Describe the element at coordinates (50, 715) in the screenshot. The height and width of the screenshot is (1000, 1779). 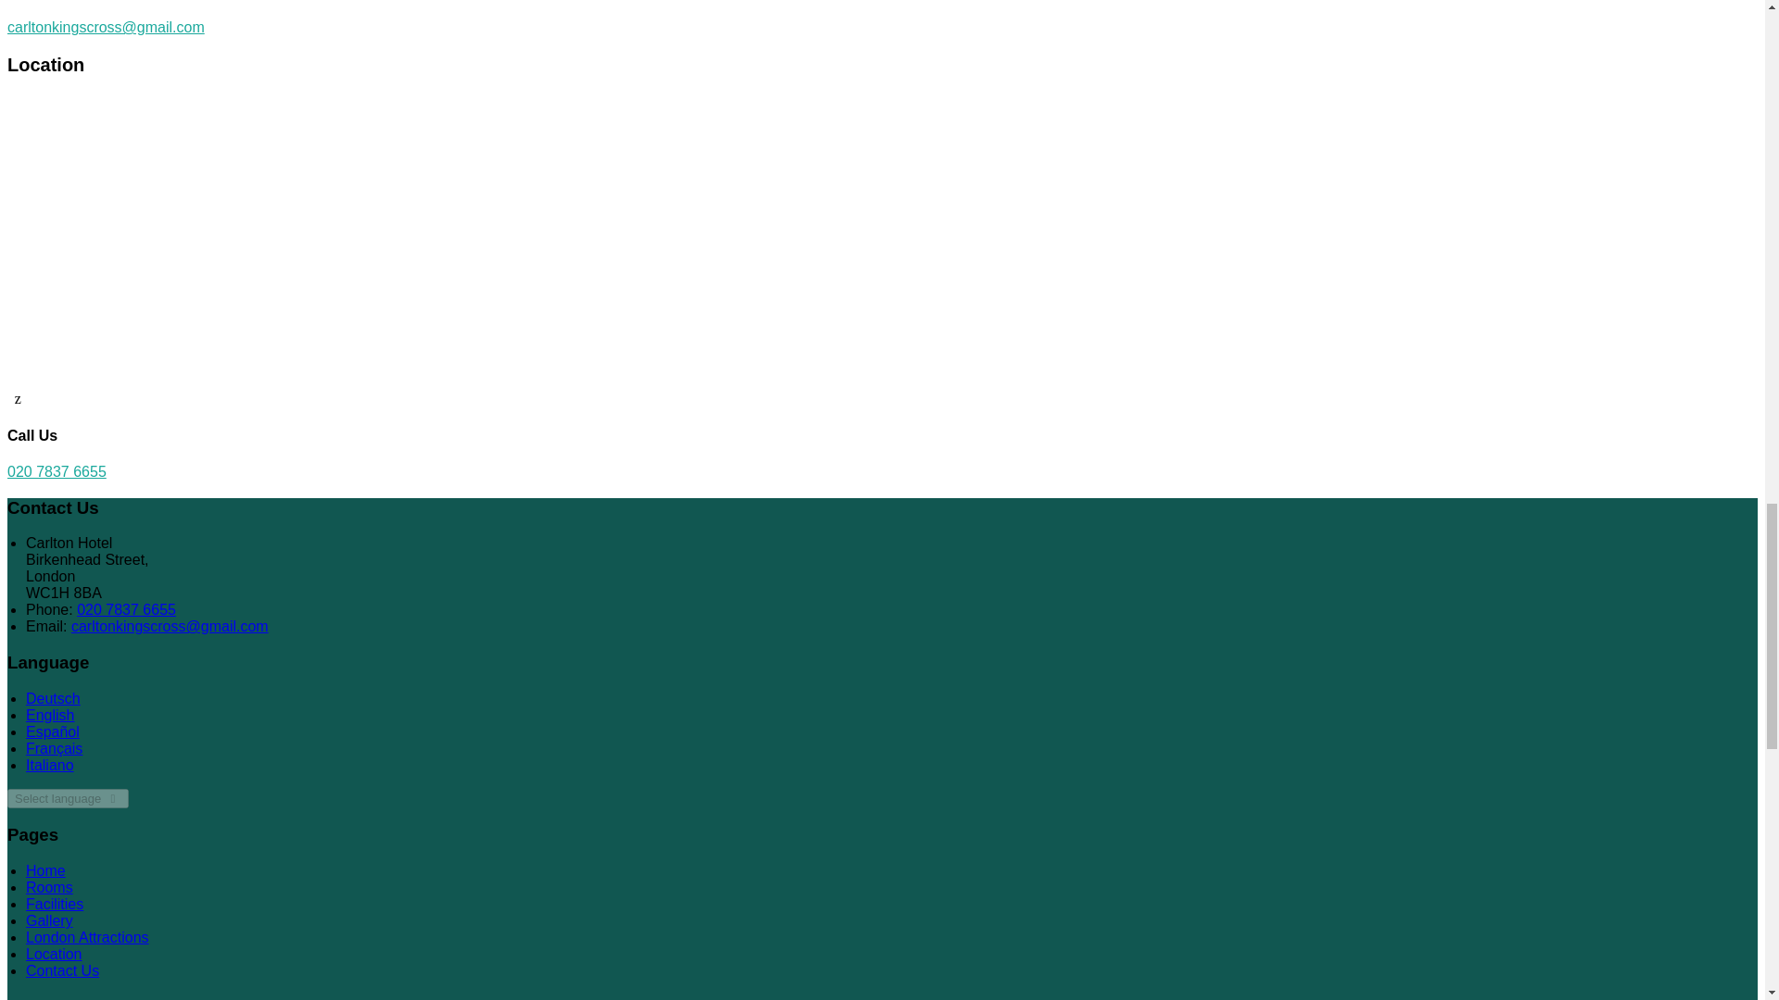
I see `English` at that location.